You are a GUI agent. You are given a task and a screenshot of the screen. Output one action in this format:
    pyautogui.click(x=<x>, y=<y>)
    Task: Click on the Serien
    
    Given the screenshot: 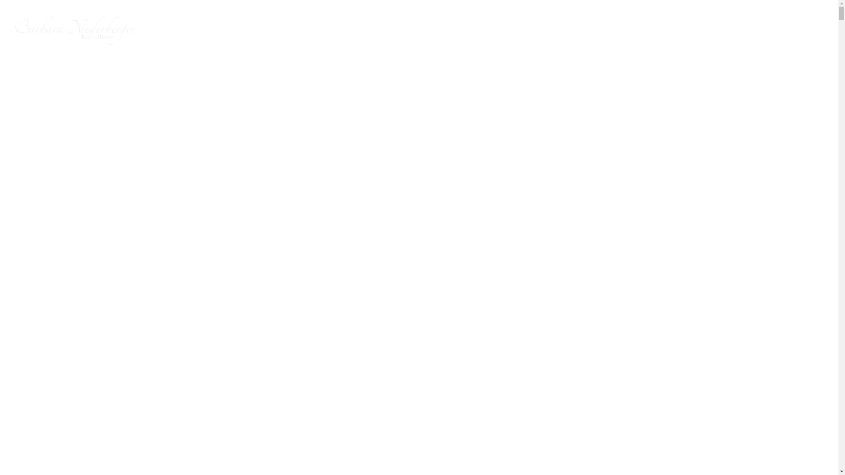 What is the action you would take?
    pyautogui.click(x=773, y=31)
    